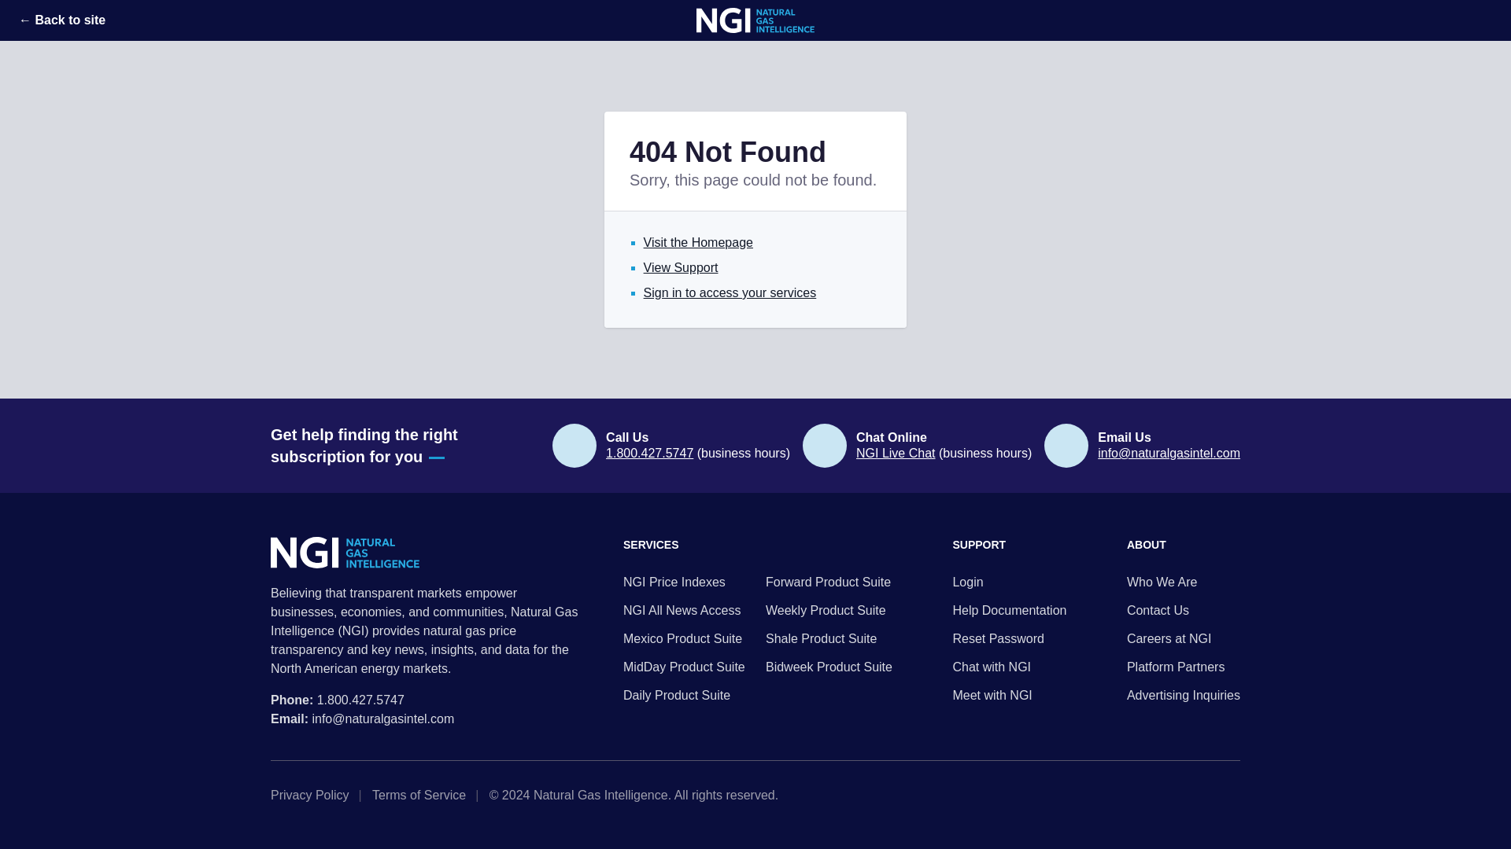 The width and height of the screenshot is (1511, 849). Describe the element at coordinates (686, 667) in the screenshot. I see `MidDay Product Suite` at that location.